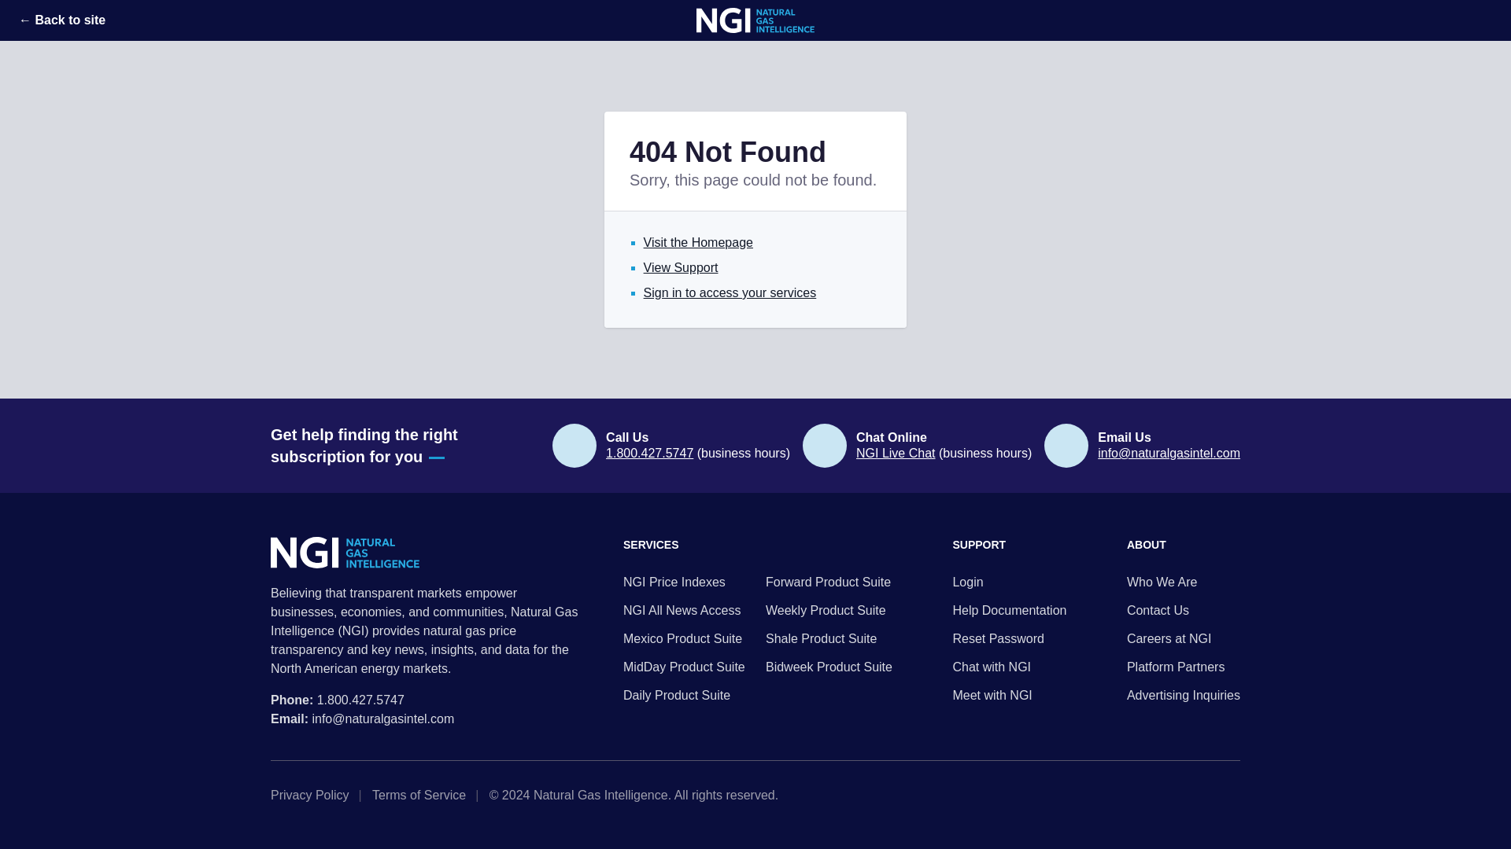 The width and height of the screenshot is (1511, 849). Describe the element at coordinates (686, 667) in the screenshot. I see `MidDay Product Suite` at that location.